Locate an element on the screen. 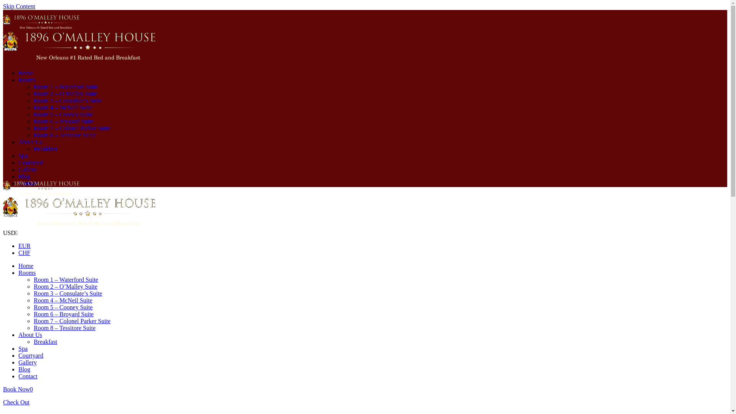 This screenshot has height=414, width=736. Courtyard is located at coordinates (31, 356).